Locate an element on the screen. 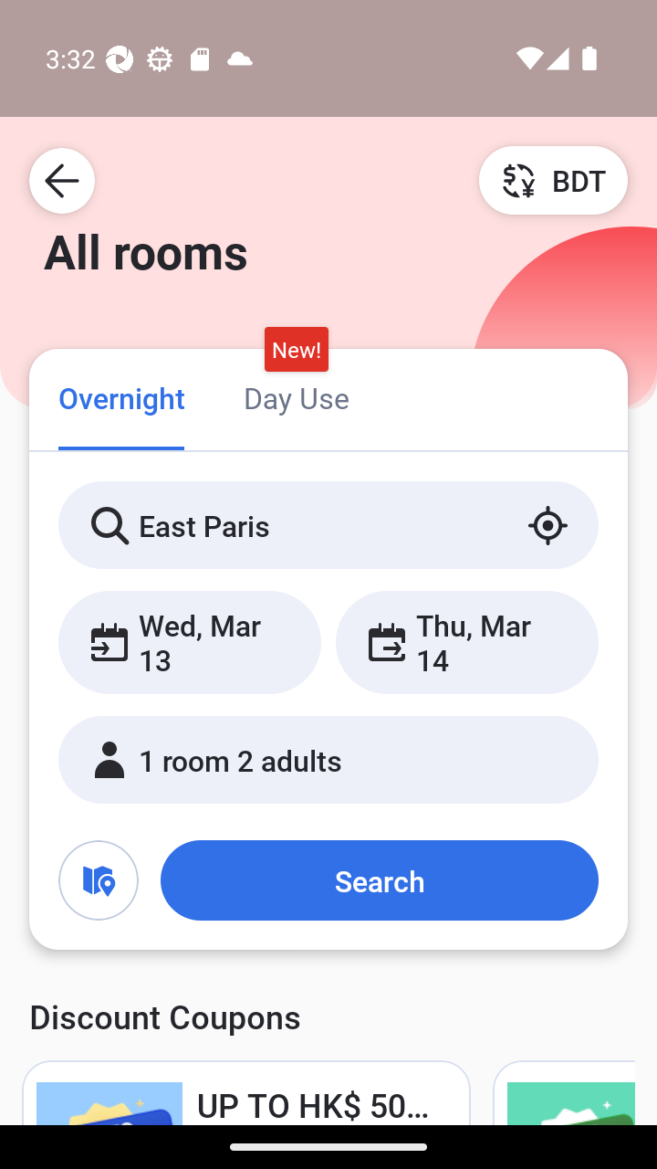 This screenshot has height=1169, width=657. Wed, Mar 13 is located at coordinates (190, 642).